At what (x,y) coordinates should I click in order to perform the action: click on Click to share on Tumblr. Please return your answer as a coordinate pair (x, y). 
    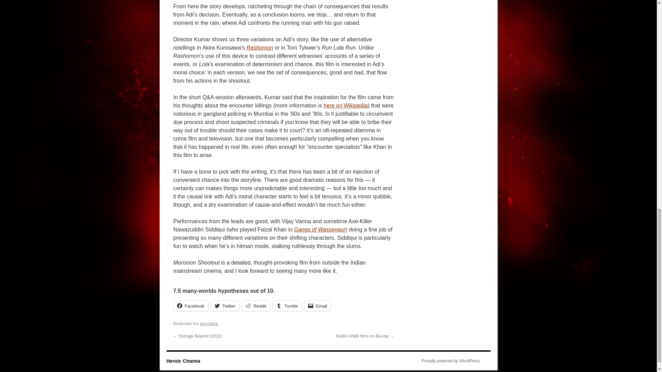
    Looking at the image, I should click on (287, 306).